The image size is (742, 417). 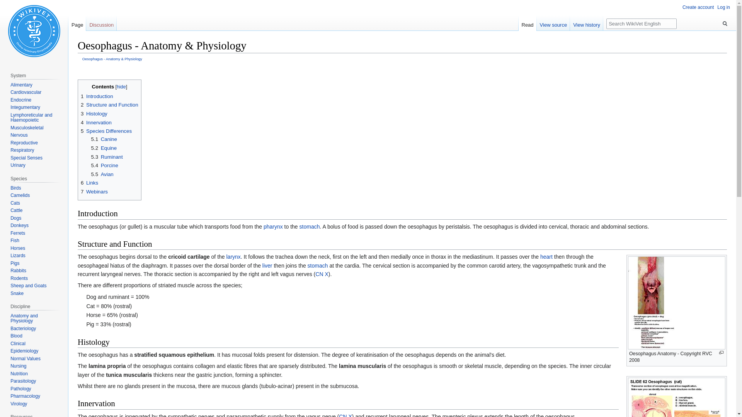 What do you see at coordinates (310, 226) in the screenshot?
I see `stomach` at bounding box center [310, 226].